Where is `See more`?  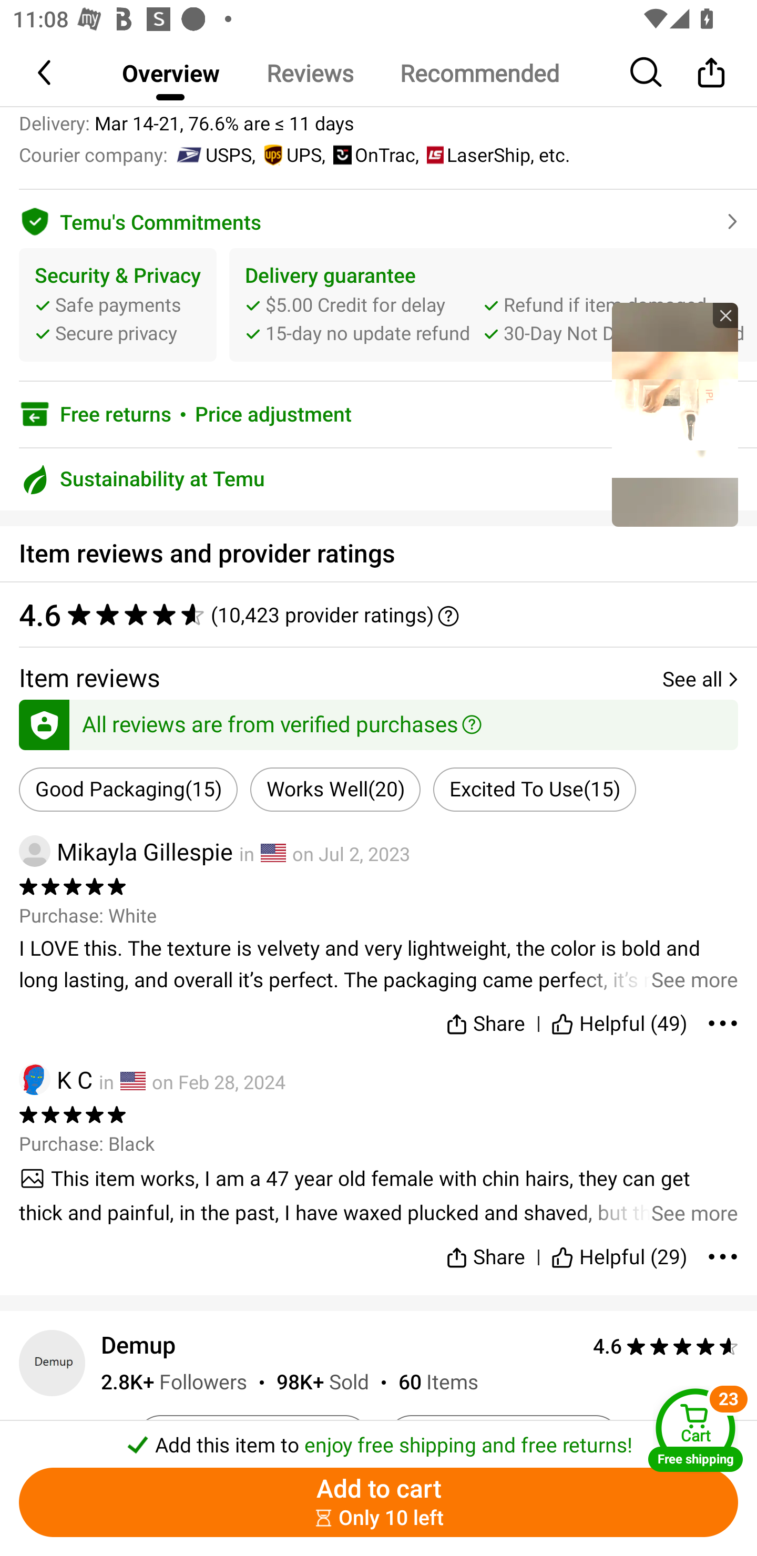
See more is located at coordinates (378, 964).